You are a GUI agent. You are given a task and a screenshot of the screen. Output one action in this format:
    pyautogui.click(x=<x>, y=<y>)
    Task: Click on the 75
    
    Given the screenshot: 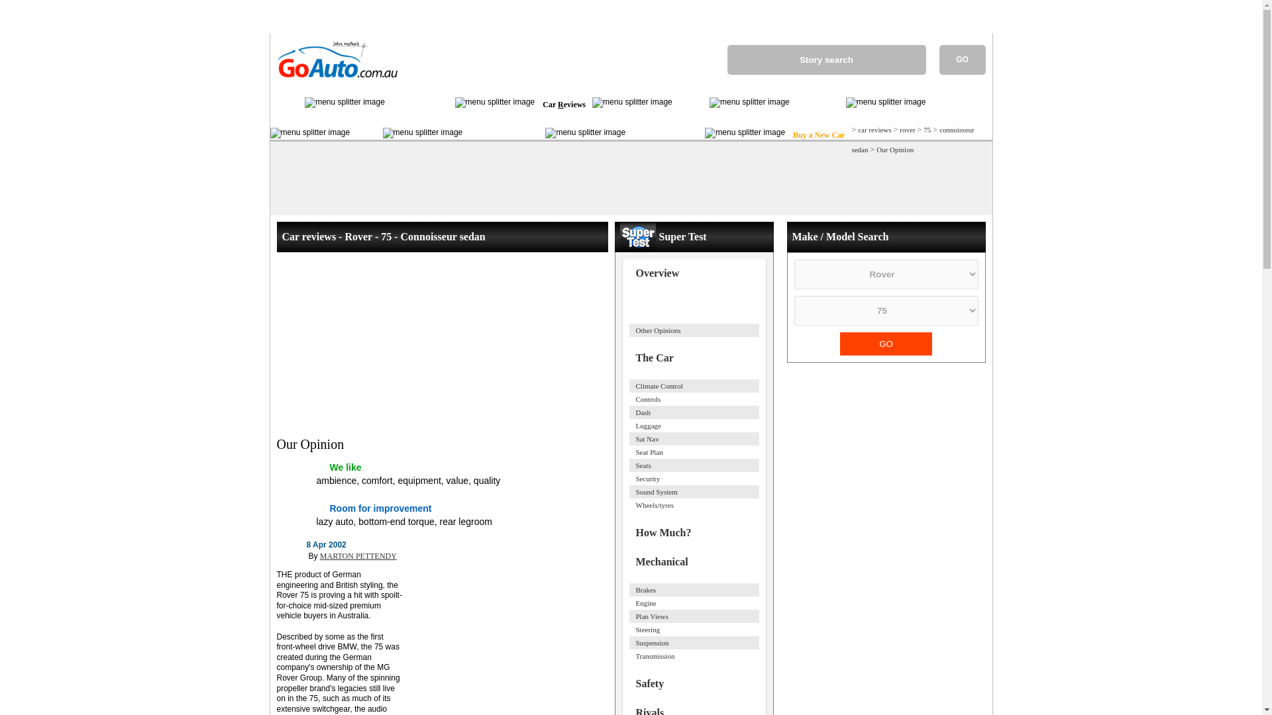 What is the action you would take?
    pyautogui.click(x=927, y=130)
    